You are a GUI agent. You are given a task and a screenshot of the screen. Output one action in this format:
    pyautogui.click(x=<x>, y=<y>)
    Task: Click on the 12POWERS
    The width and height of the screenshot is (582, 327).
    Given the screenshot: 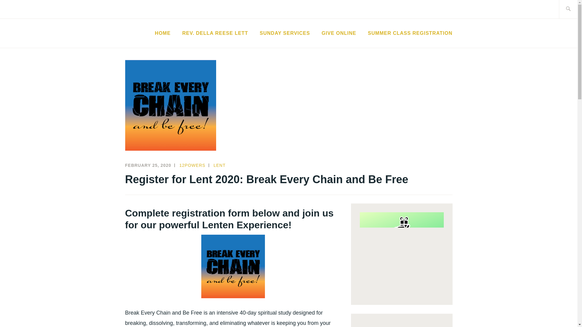 What is the action you would take?
    pyautogui.click(x=192, y=165)
    